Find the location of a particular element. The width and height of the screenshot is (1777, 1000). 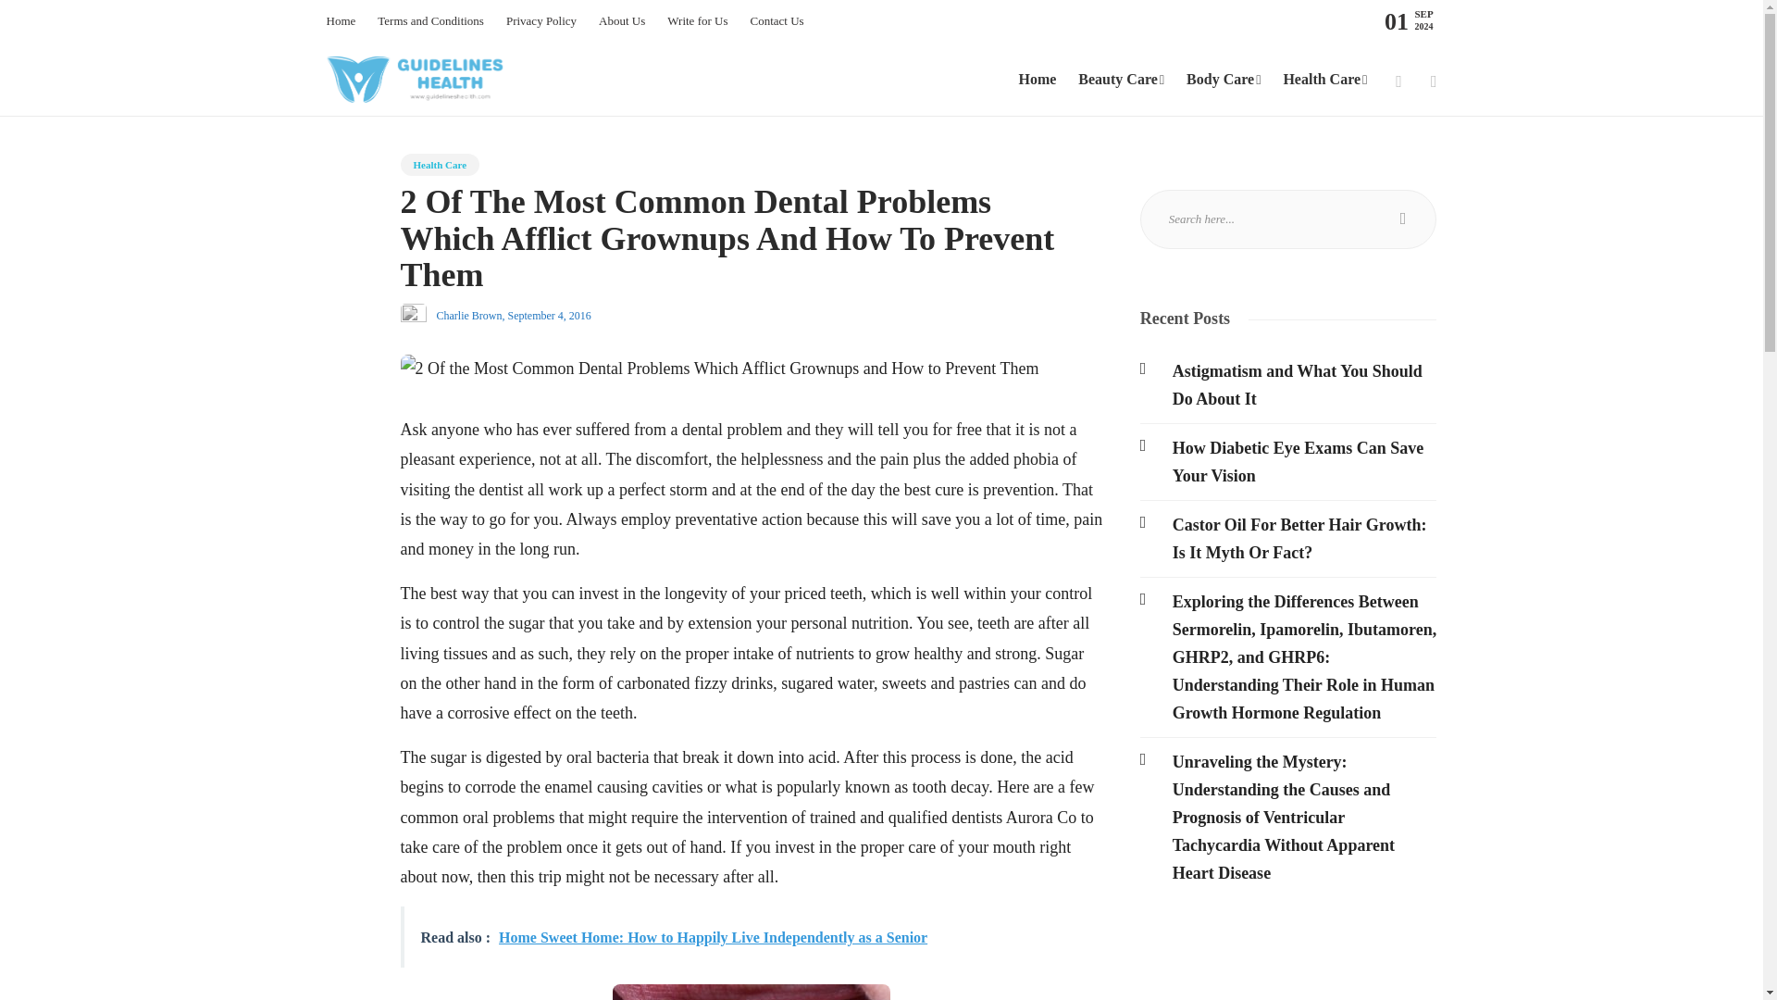

About Us is located at coordinates (622, 21).